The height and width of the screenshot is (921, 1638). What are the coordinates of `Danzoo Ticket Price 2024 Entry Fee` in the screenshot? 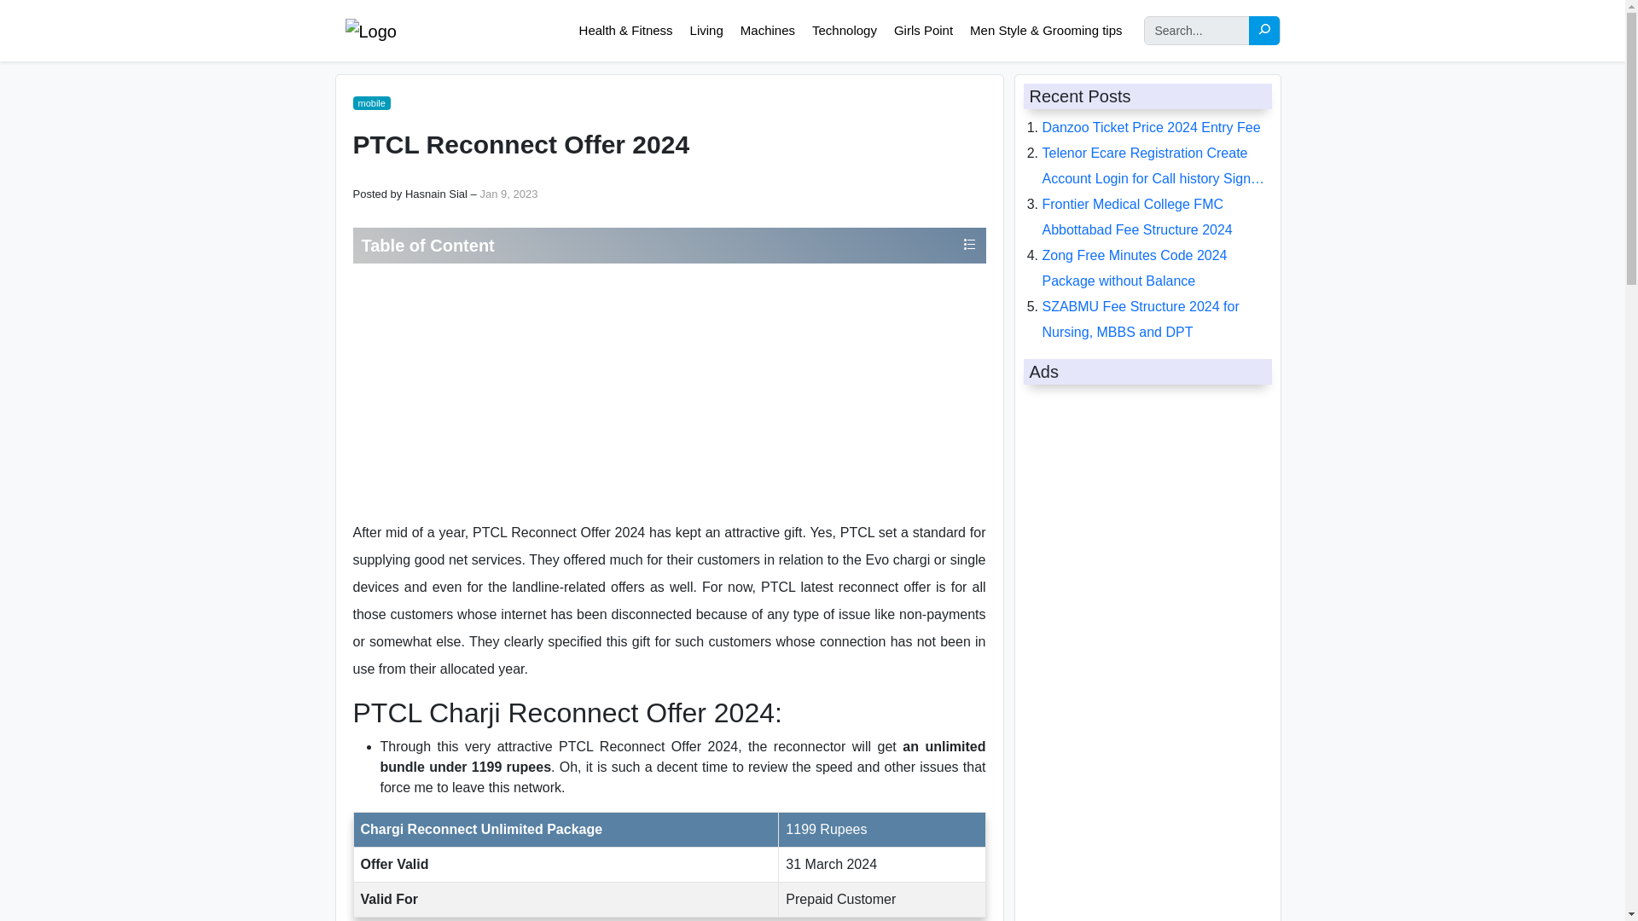 It's located at (1152, 127).